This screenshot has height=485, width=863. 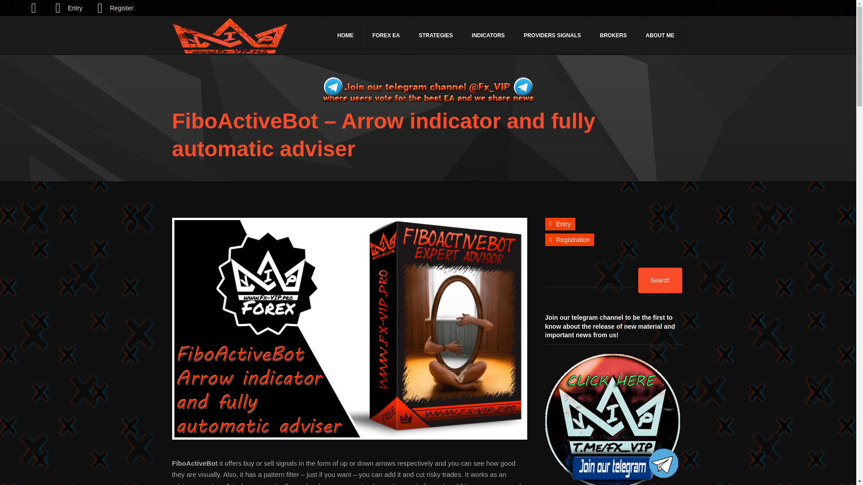 I want to click on PROVIDERS SIGNALS, so click(x=552, y=35).